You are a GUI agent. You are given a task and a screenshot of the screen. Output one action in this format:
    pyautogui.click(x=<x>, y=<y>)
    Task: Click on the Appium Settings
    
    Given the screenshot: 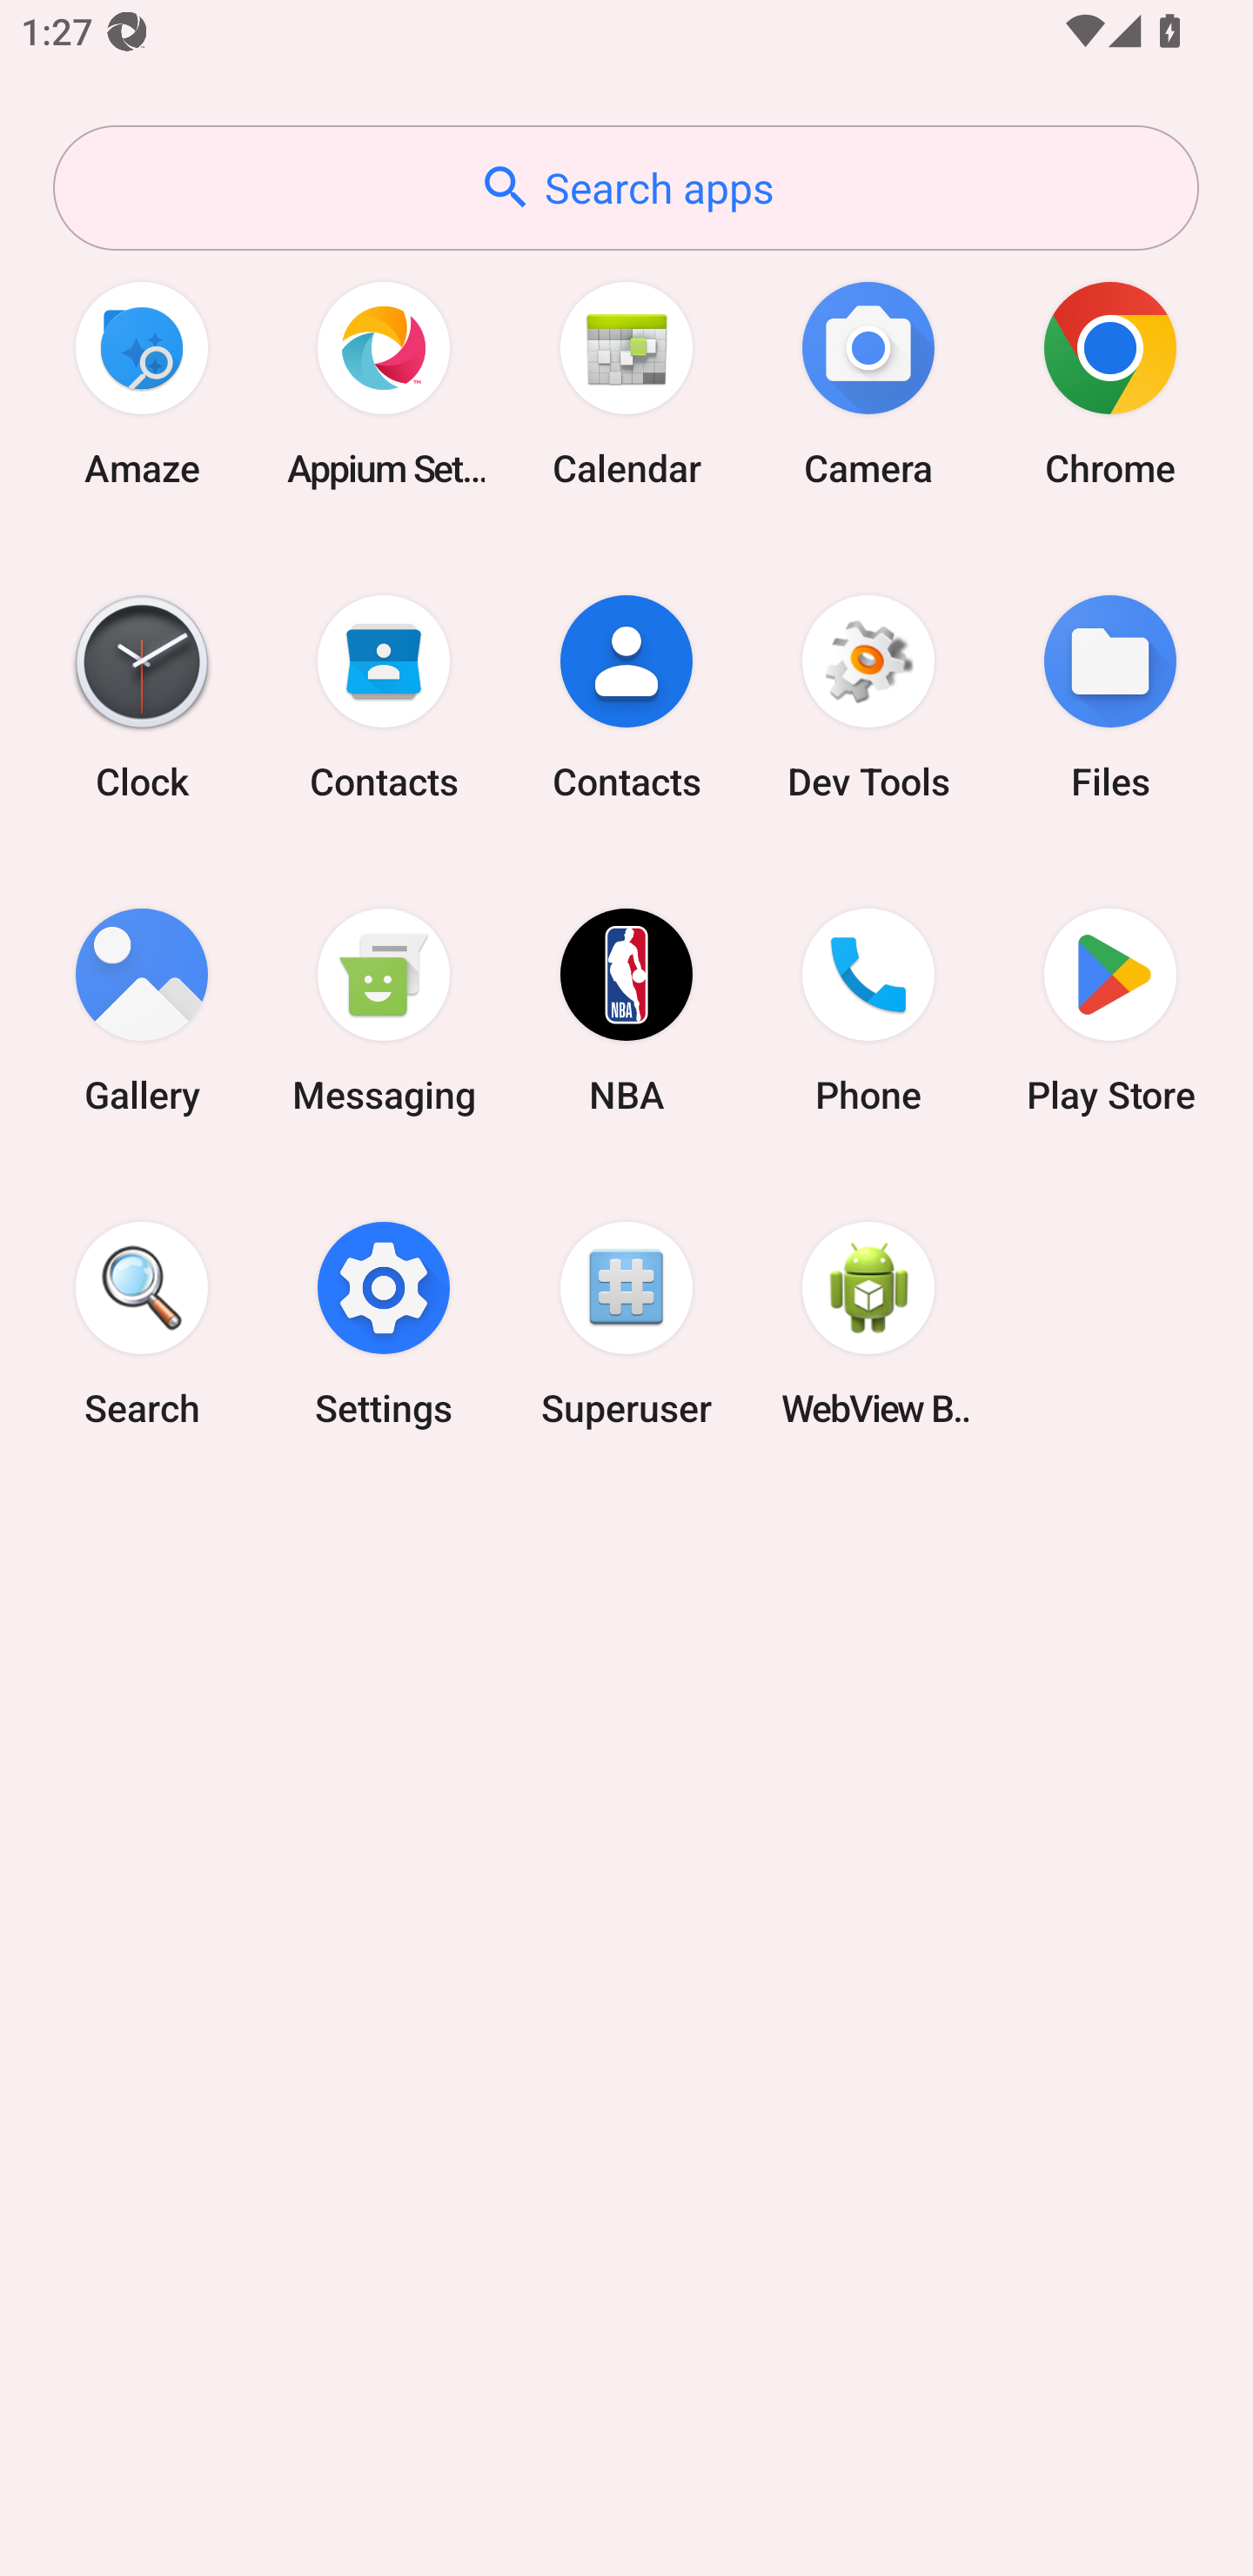 What is the action you would take?
    pyautogui.click(x=384, y=383)
    